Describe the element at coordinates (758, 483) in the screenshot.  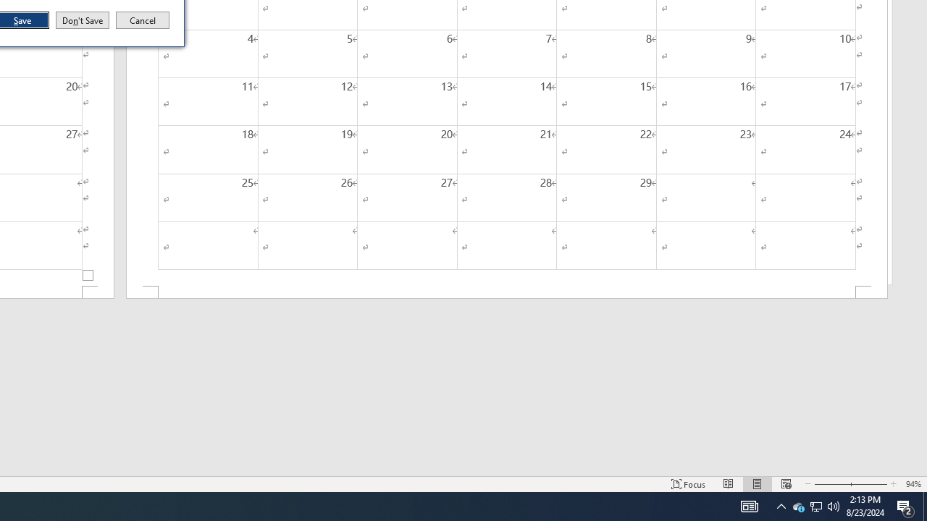
I see `Print Layout` at that location.